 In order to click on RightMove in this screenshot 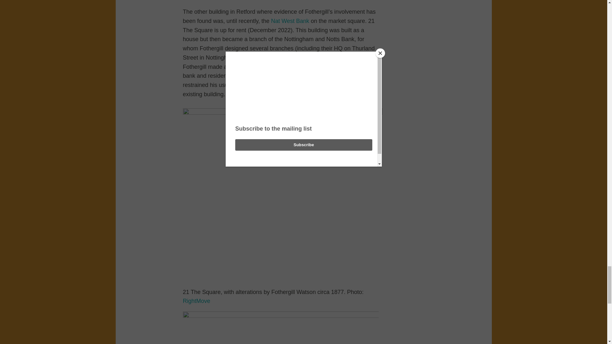, I will do `click(197, 301)`.